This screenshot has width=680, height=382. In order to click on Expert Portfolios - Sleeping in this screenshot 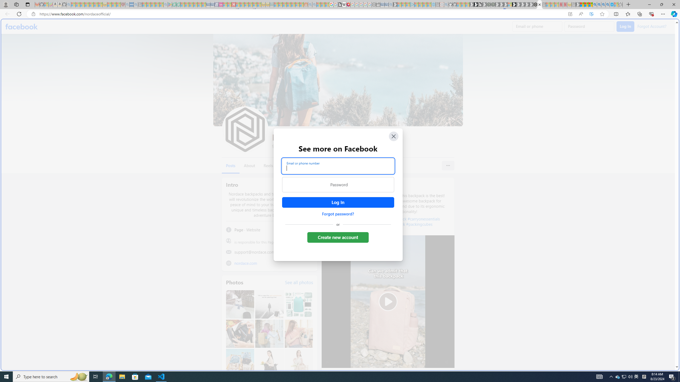, I will do `click(288, 5)`.